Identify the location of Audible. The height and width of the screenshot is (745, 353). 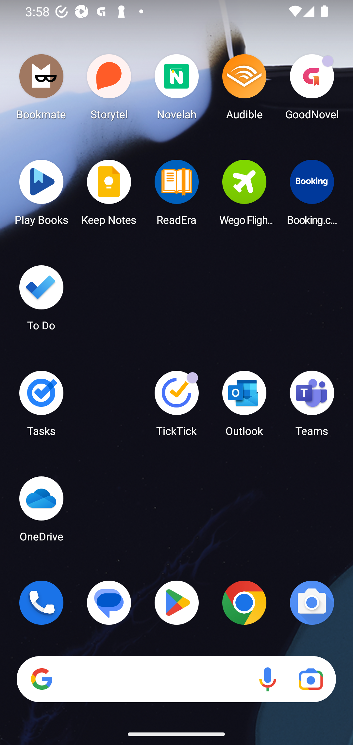
(244, 90).